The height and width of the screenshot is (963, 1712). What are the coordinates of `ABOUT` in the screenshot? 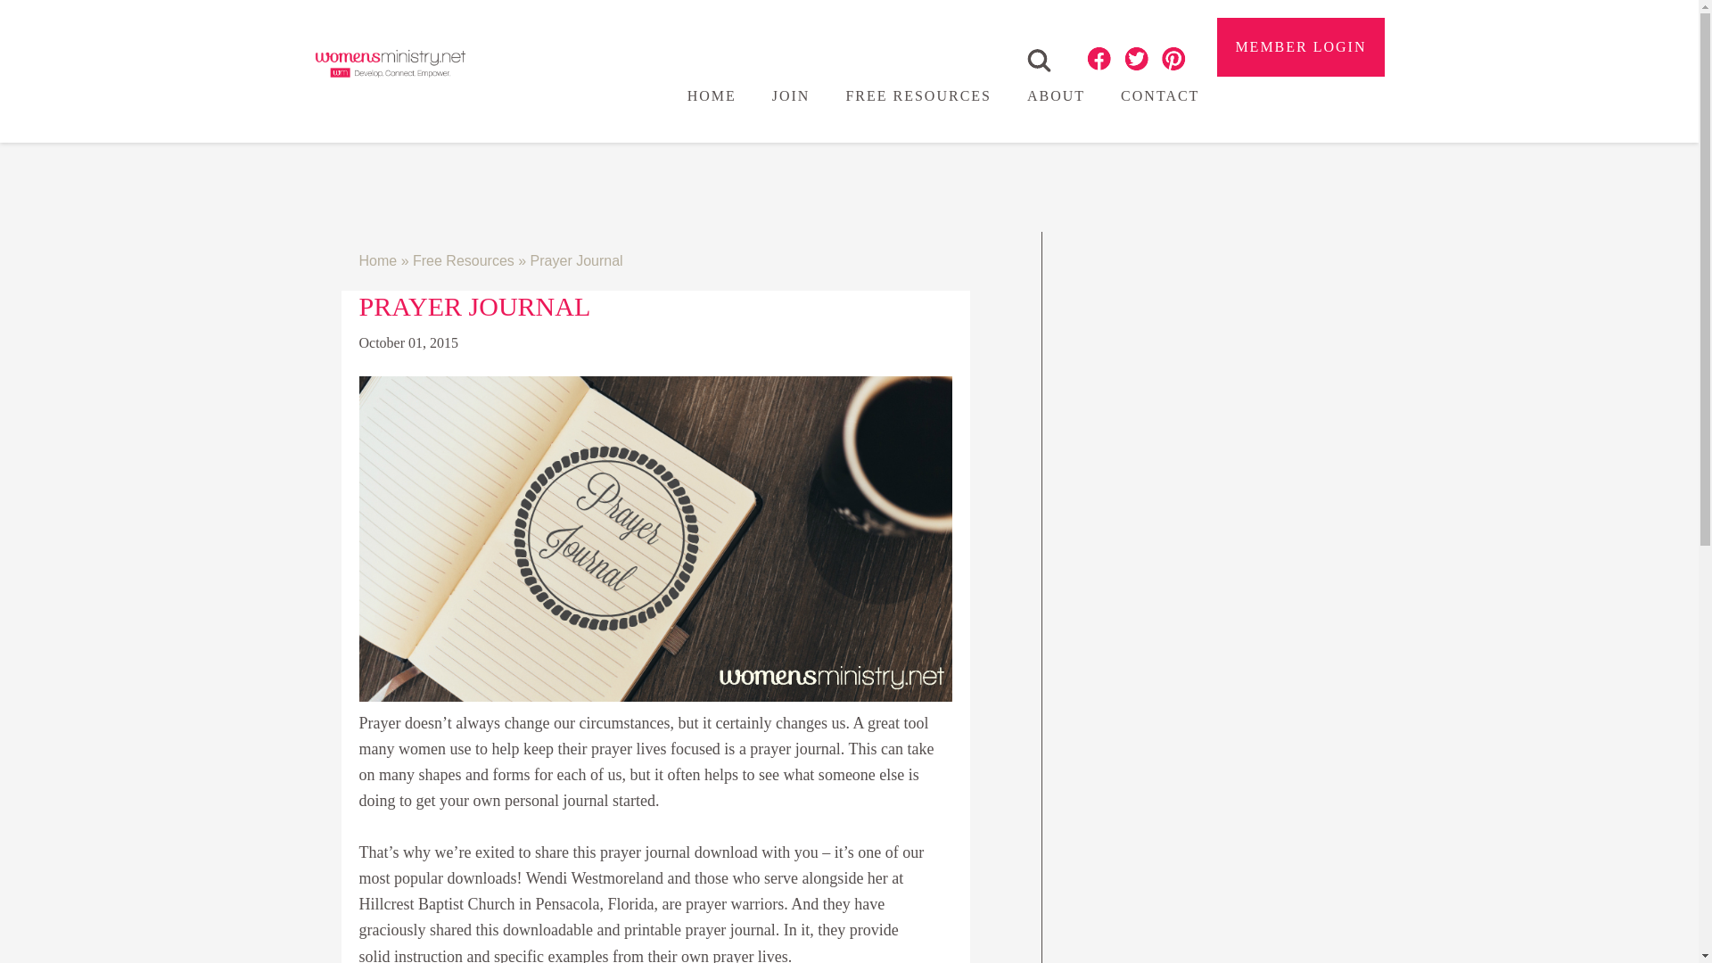 It's located at (1056, 96).